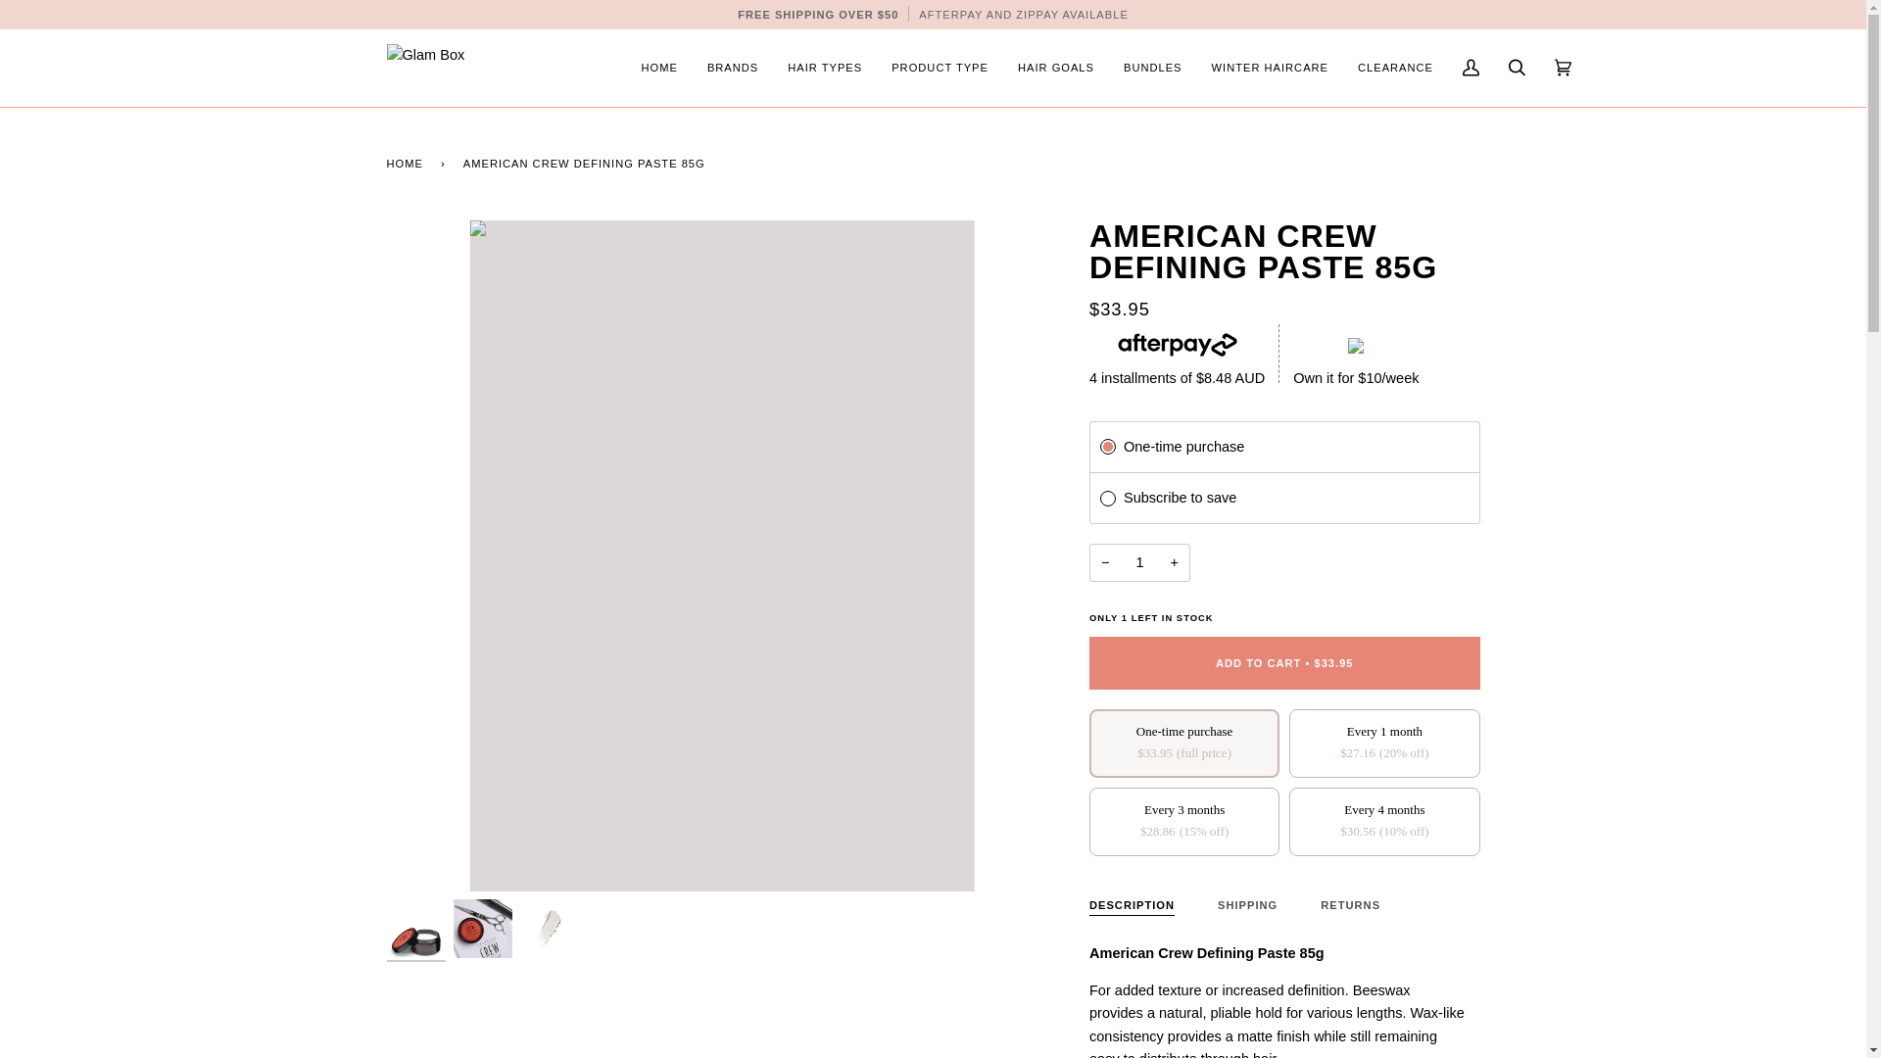 The height and width of the screenshot is (1058, 1881). I want to click on bc217b6c155c9d91f70a8858a88f3ea1355cd18f, so click(1107, 499).